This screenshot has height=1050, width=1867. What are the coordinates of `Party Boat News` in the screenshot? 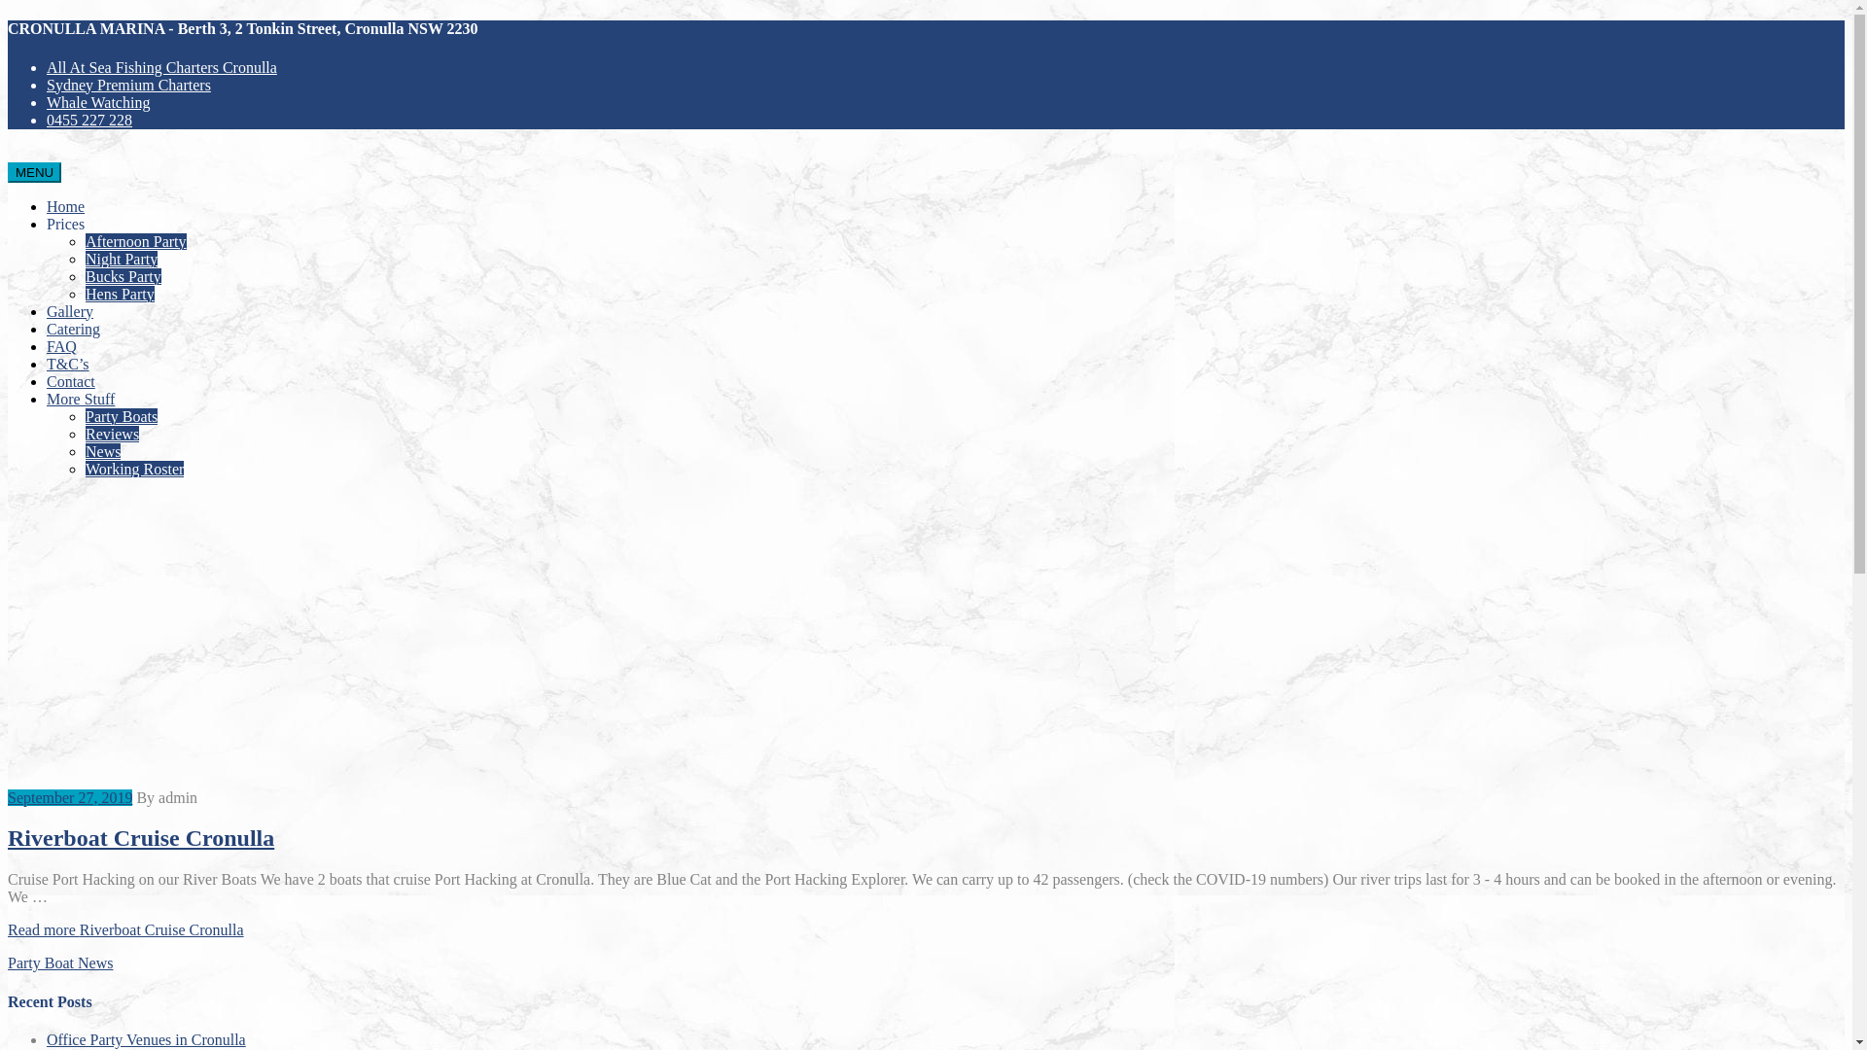 It's located at (60, 962).